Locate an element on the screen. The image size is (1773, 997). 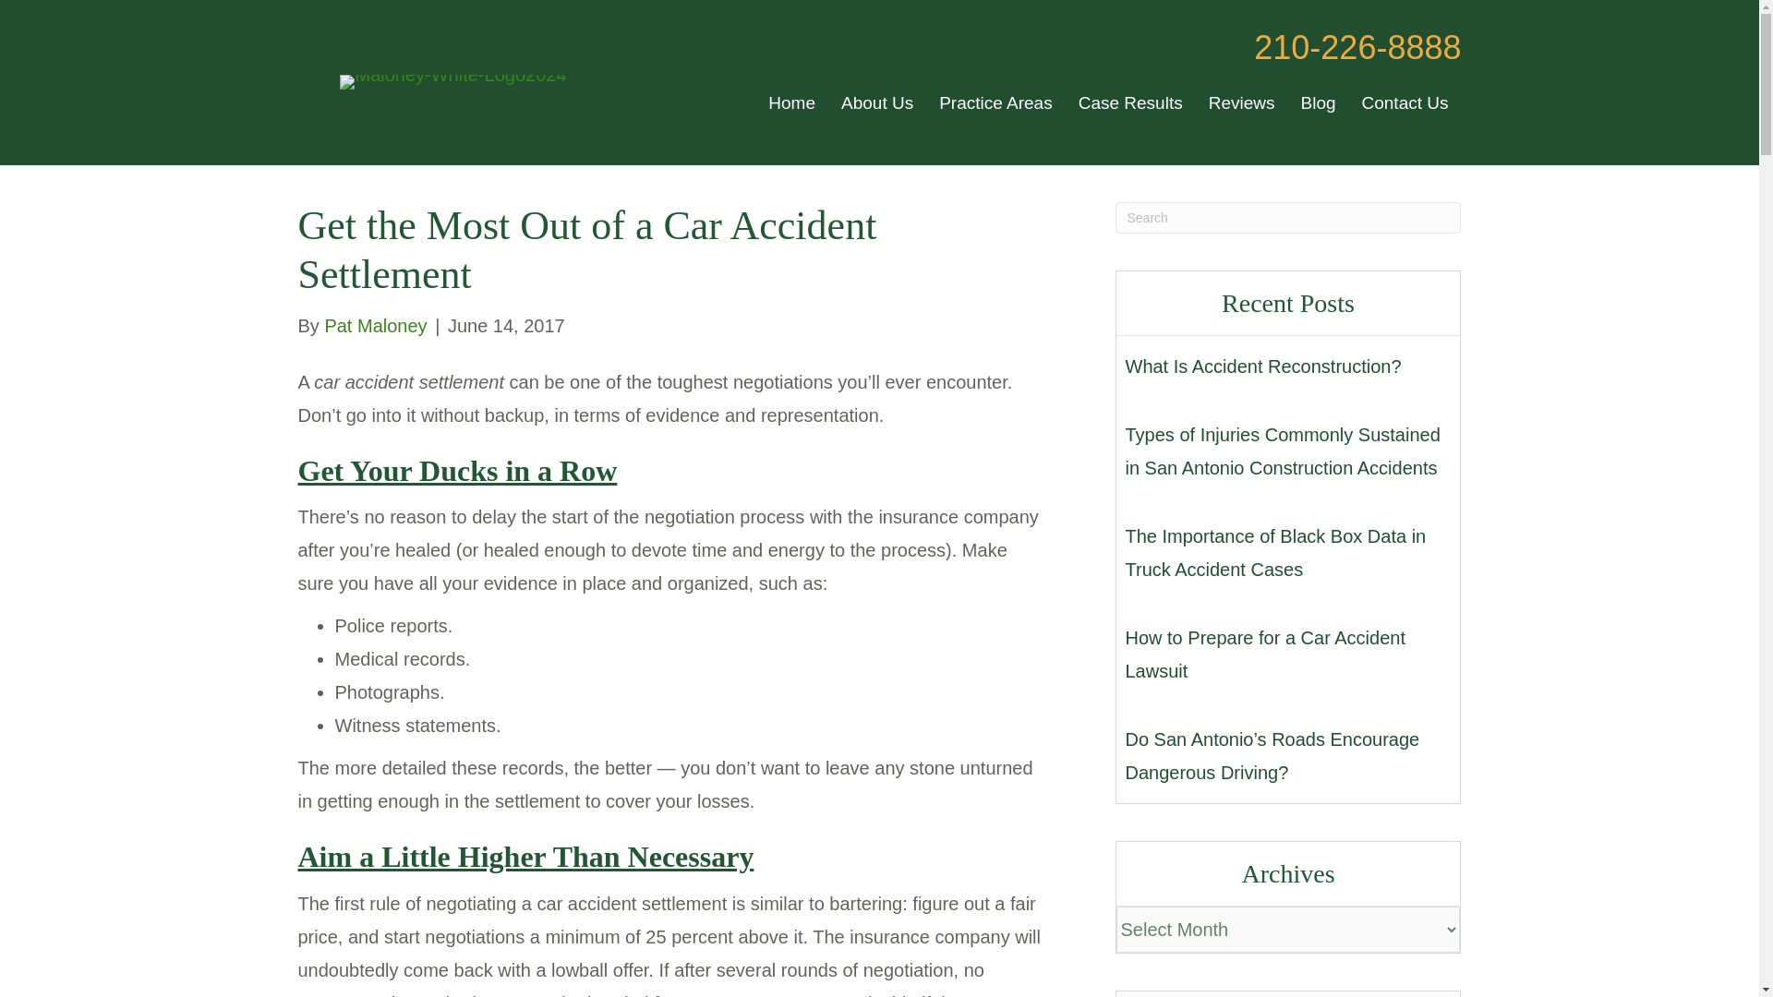
210-226-8888 is located at coordinates (1357, 48).